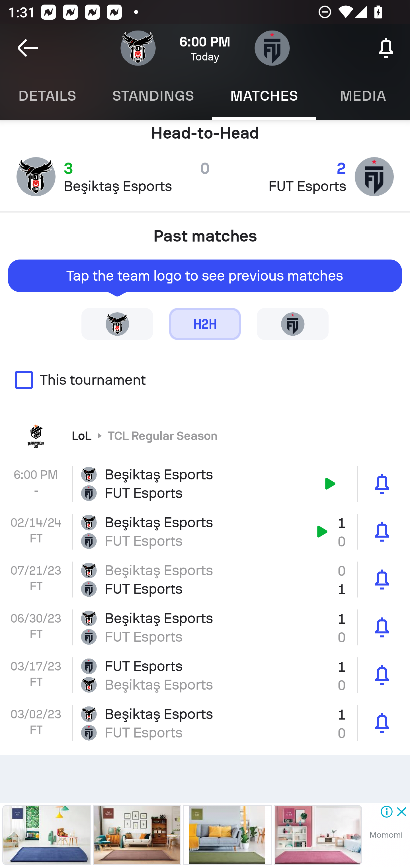 Image resolution: width=410 pixels, height=867 pixels. I want to click on 02/14/24 FT Beşiktaş Esports FUT Esports 1 0, so click(205, 532).